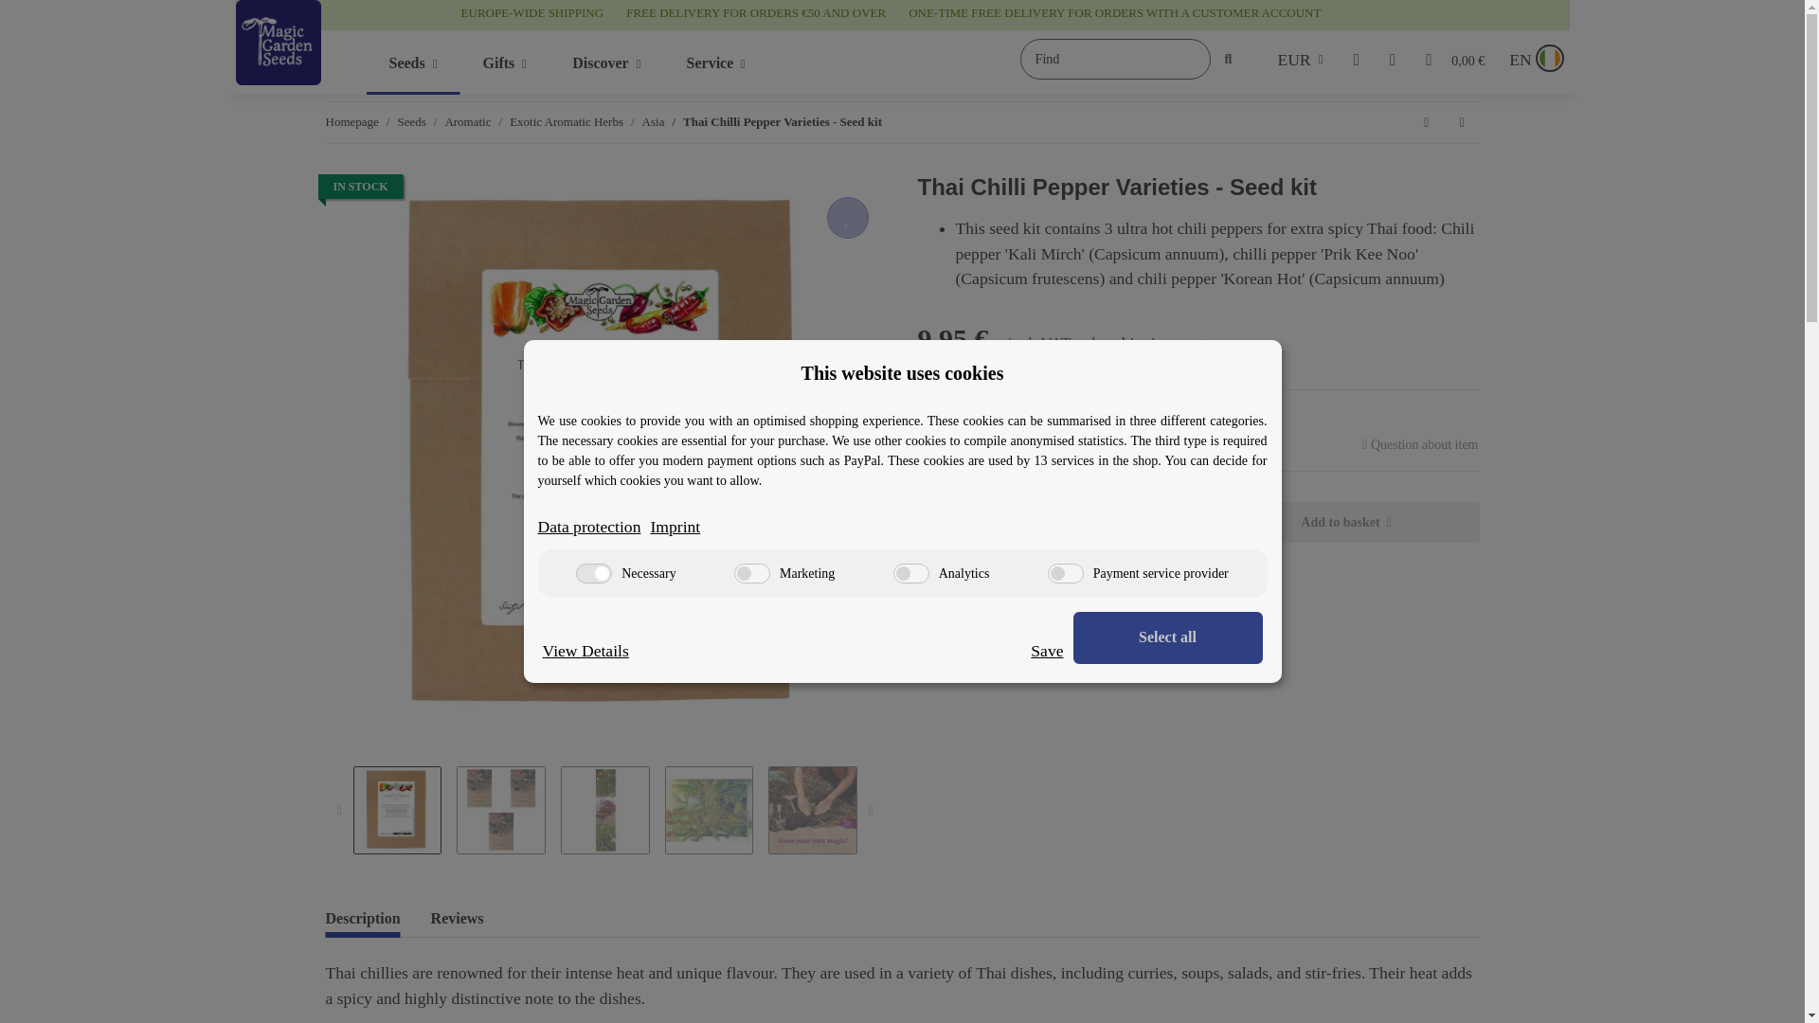  What do you see at coordinates (684, 75) in the screenshot?
I see `Aromatic` at bounding box center [684, 75].